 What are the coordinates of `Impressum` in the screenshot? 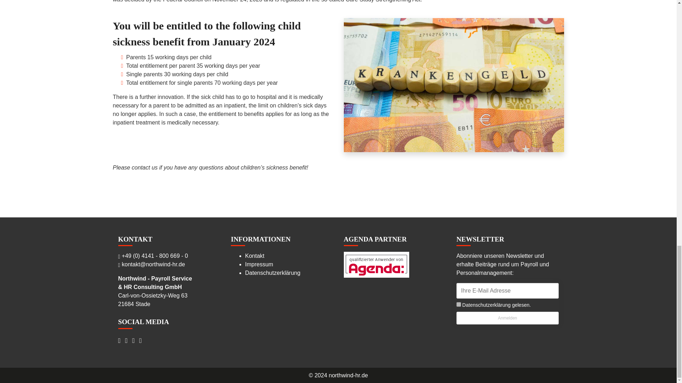 It's located at (259, 264).